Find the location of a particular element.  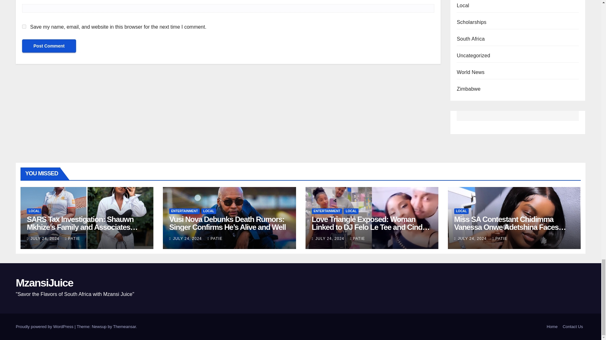

Post Comment is located at coordinates (49, 46).